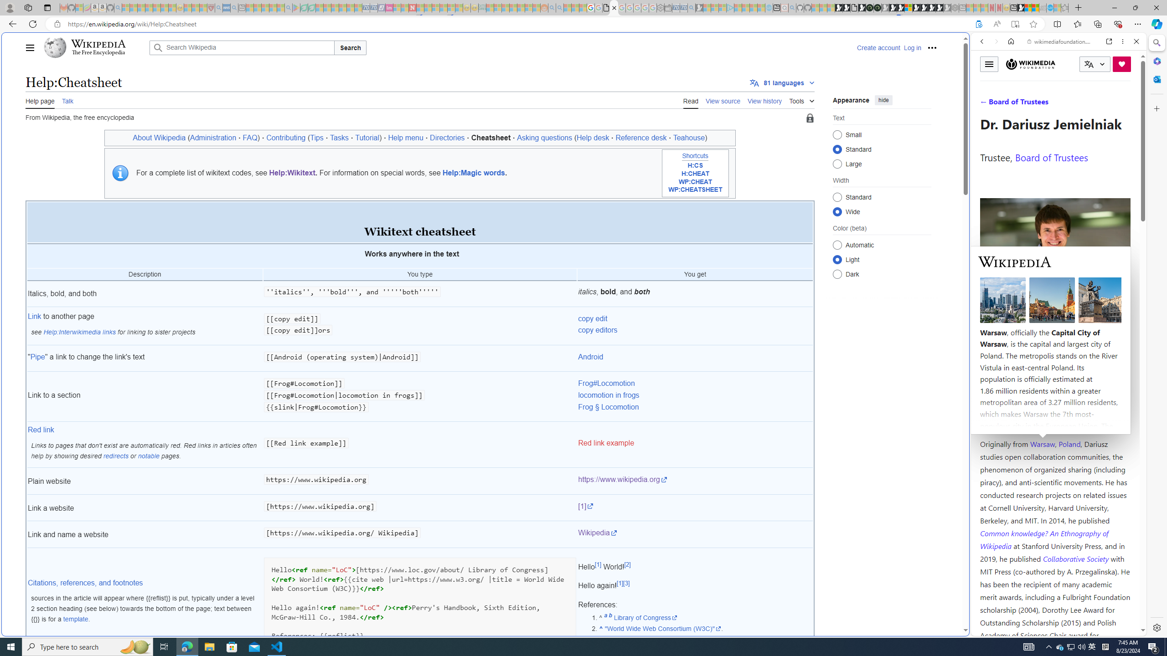 The image size is (1167, 656). I want to click on Future Focus Report 2024, so click(878, 8).